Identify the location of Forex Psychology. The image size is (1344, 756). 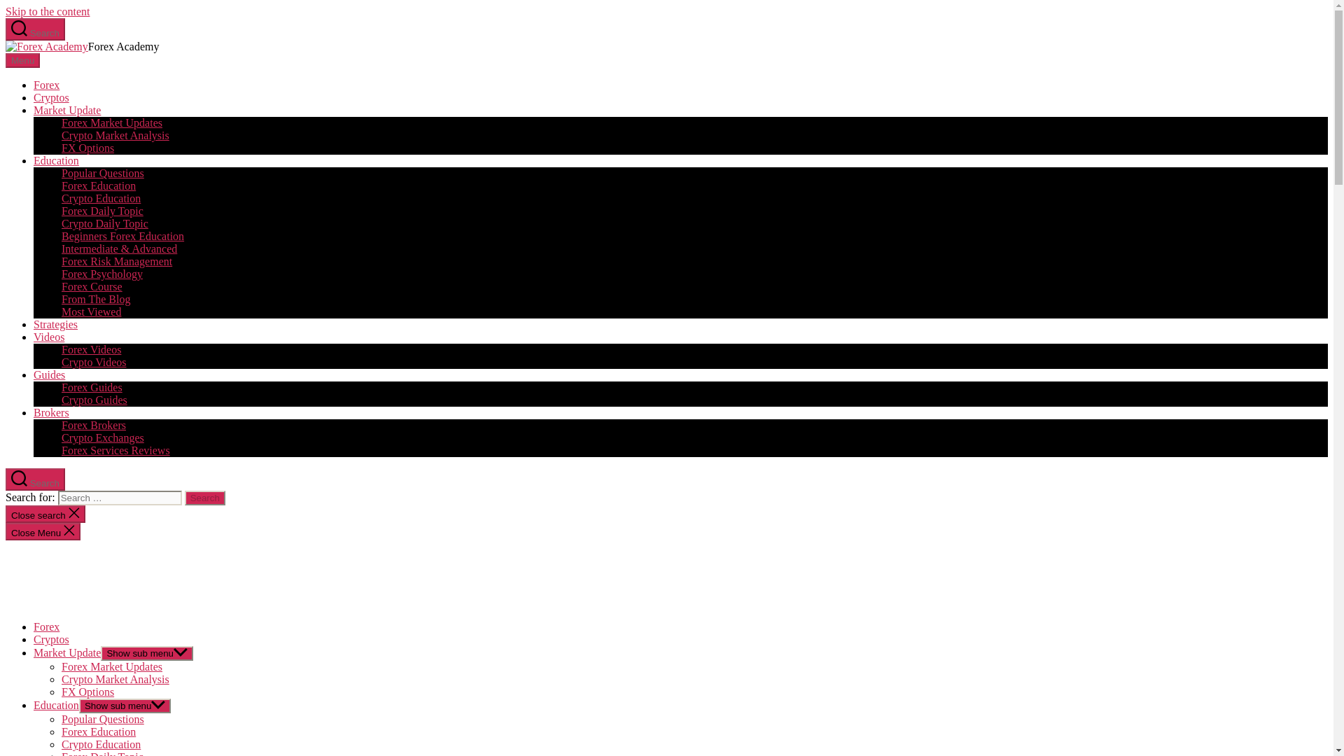
(102, 274).